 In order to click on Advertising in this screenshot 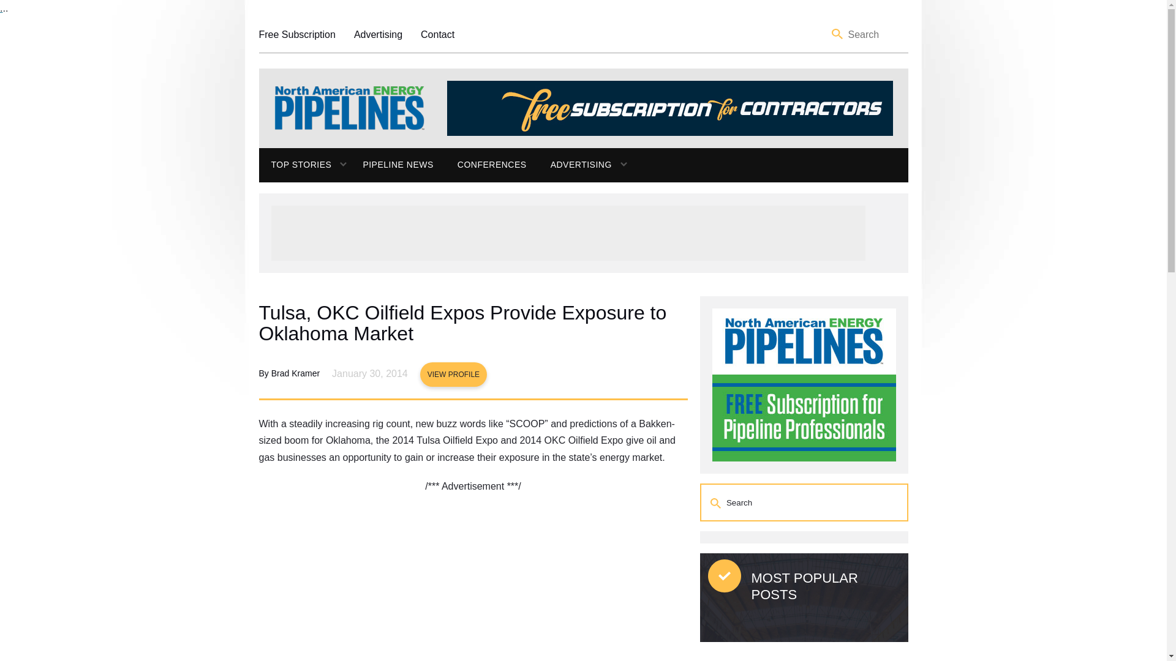, I will do `click(377, 34)`.